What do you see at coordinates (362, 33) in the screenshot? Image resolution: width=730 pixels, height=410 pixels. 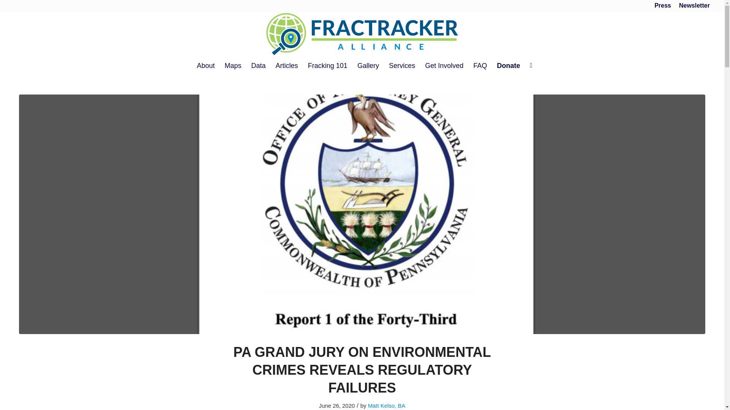 I see `2021 FracTracker logo horizontal` at bounding box center [362, 33].